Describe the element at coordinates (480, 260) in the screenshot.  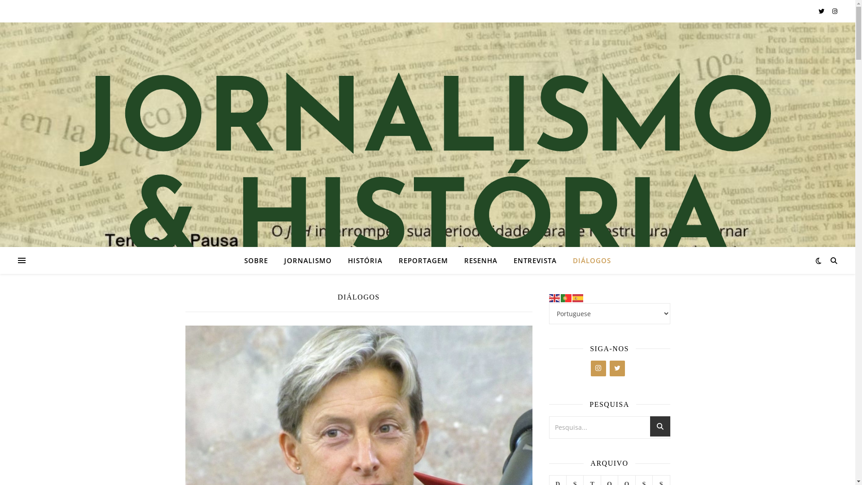
I see `RESENHA` at that location.